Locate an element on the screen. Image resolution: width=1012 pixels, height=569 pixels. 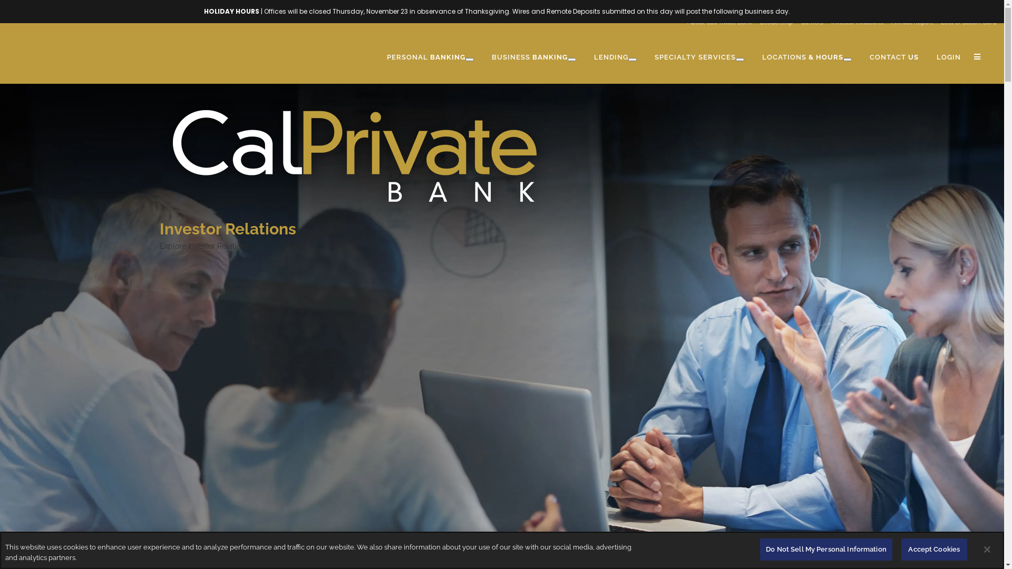
LOCATIONS & HOURS is located at coordinates (807, 57).